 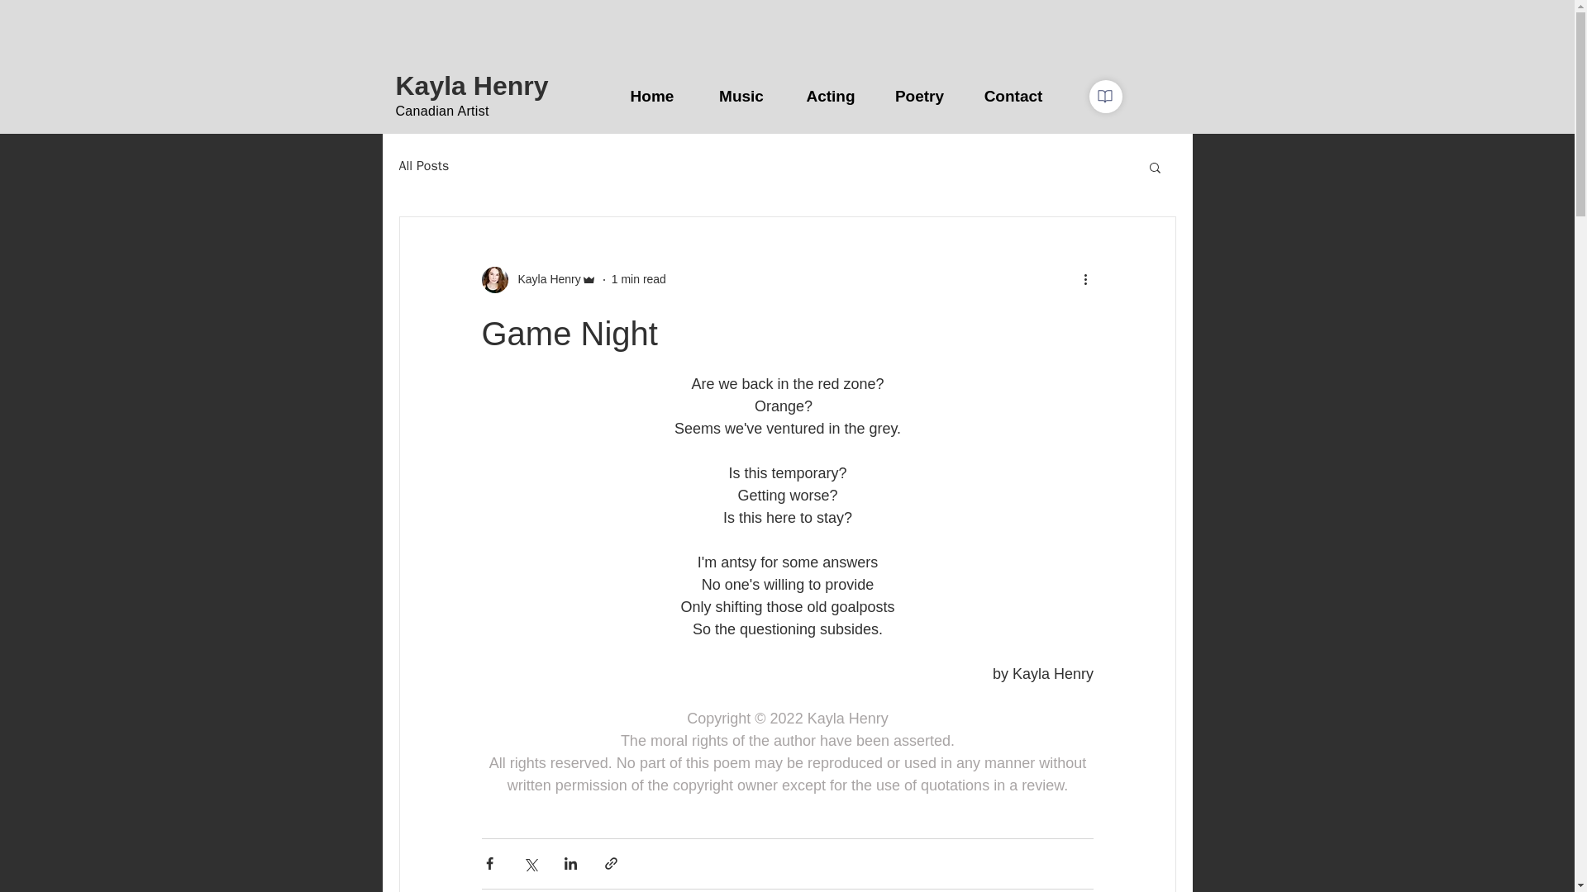 What do you see at coordinates (1013, 96) in the screenshot?
I see `Contact` at bounding box center [1013, 96].